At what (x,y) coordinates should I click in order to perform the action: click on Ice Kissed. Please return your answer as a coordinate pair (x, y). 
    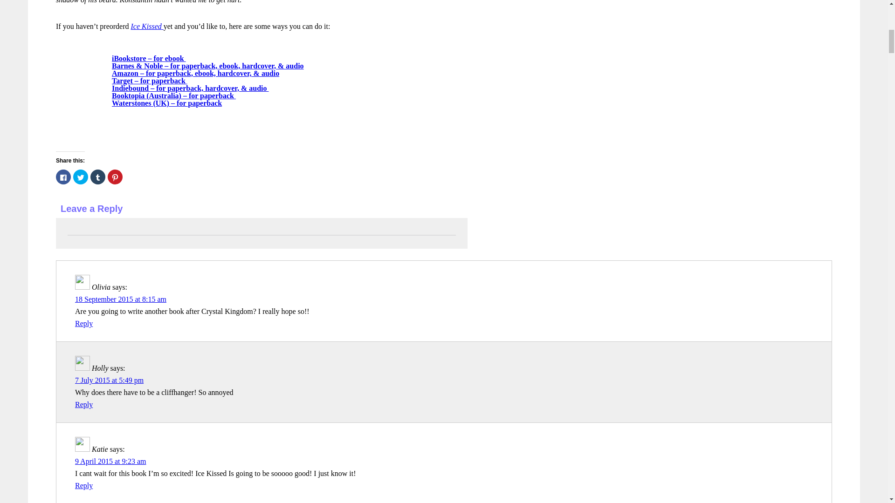
    Looking at the image, I should click on (147, 26).